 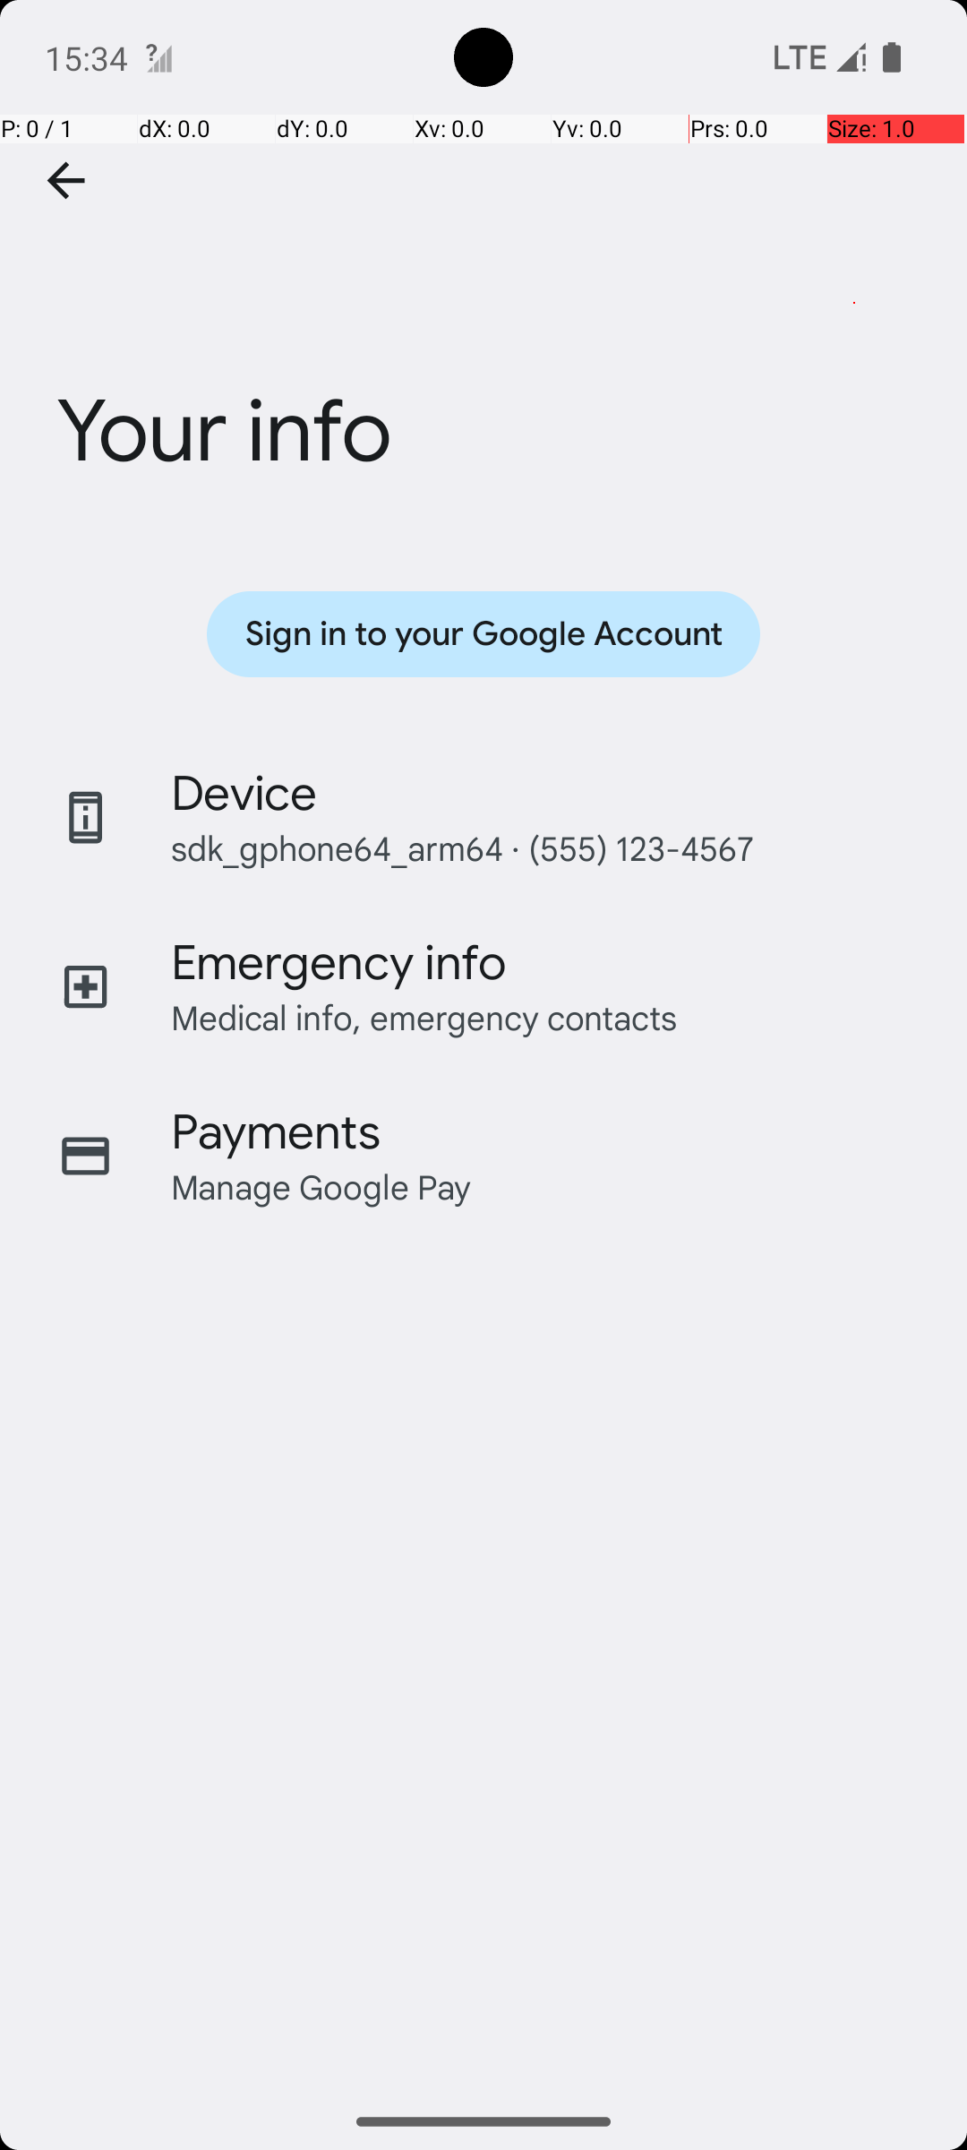 I want to click on Payments, so click(x=276, y=1132).